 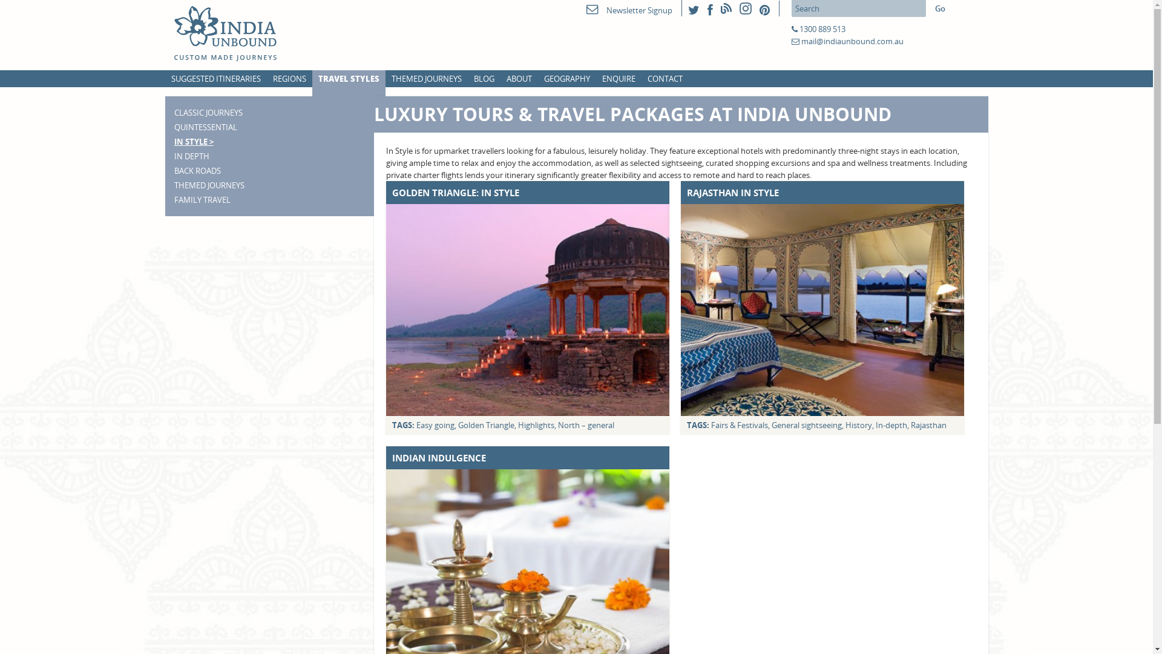 What do you see at coordinates (202, 200) in the screenshot?
I see `FAMILY TRAVEL` at bounding box center [202, 200].